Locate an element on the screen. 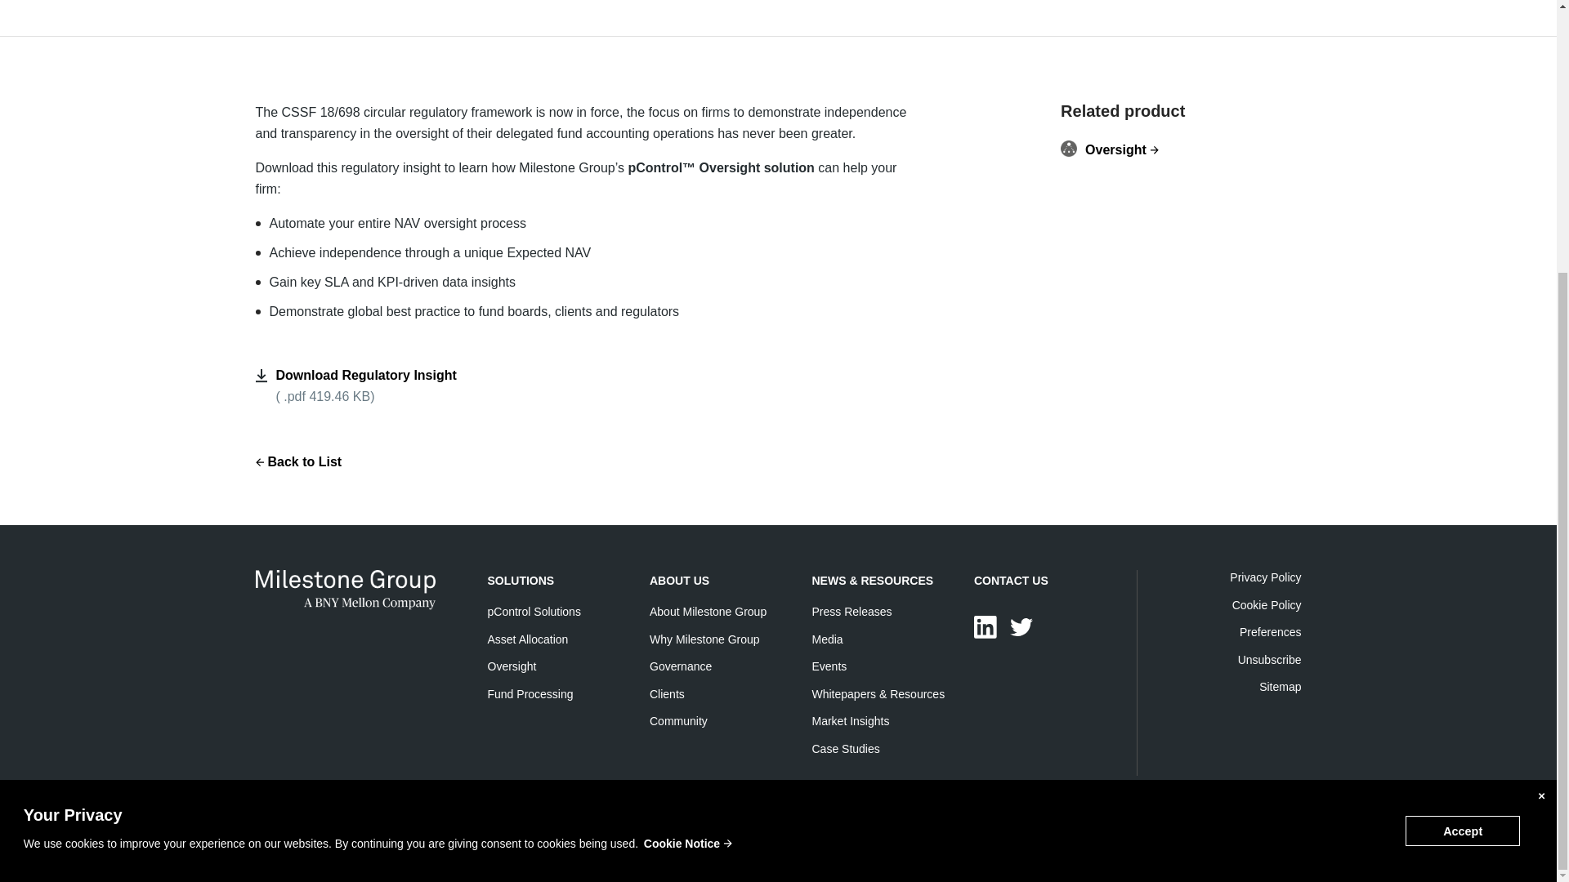  Unsubscribe from regular communications is located at coordinates (1270, 660).